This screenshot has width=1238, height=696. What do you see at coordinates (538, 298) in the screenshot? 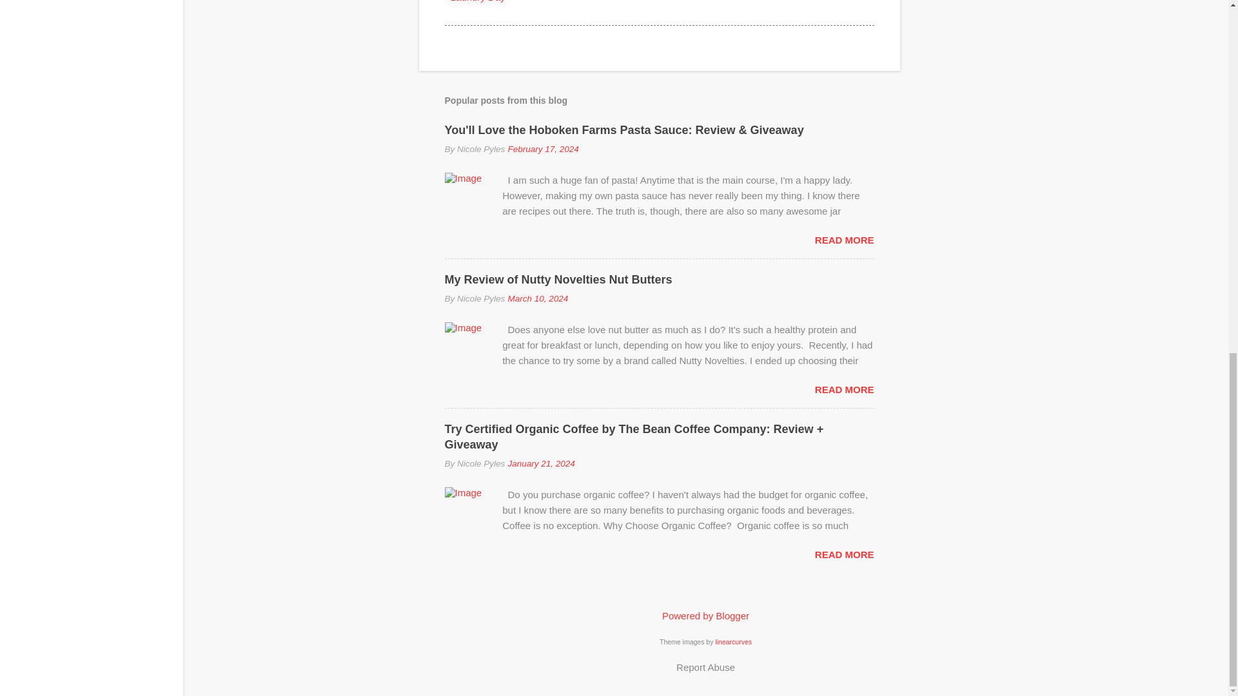
I see `March 10, 2024` at bounding box center [538, 298].